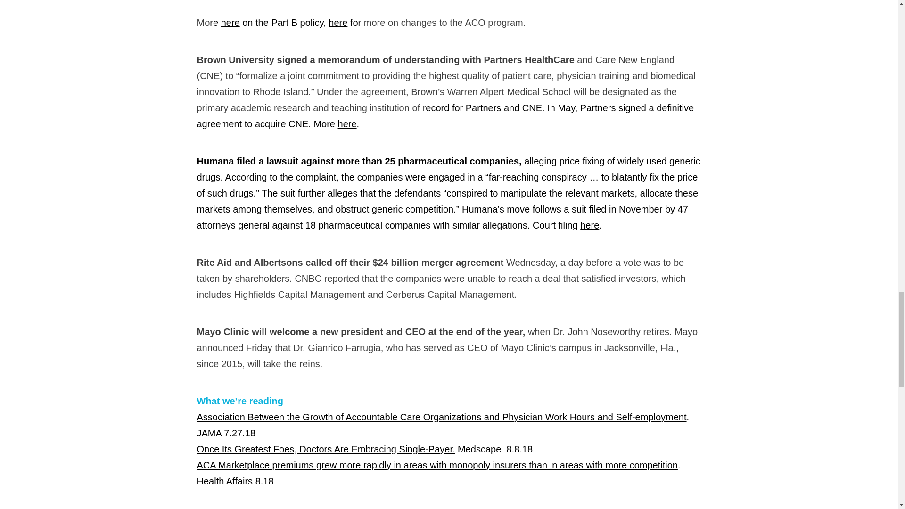 This screenshot has height=509, width=905. Describe the element at coordinates (326, 449) in the screenshot. I see `Once Its Greatest Foes, Doctors Are Embracing Single-Payer.` at that location.